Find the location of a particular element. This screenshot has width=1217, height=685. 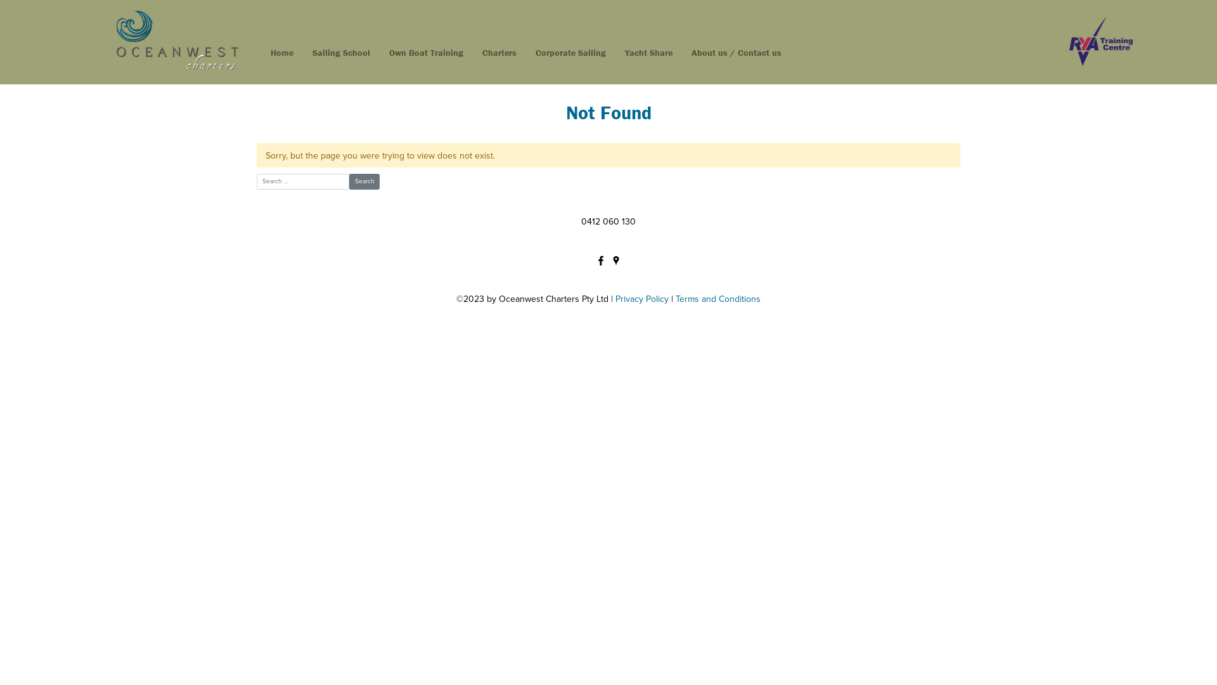

Yacht Share is located at coordinates (649, 53).